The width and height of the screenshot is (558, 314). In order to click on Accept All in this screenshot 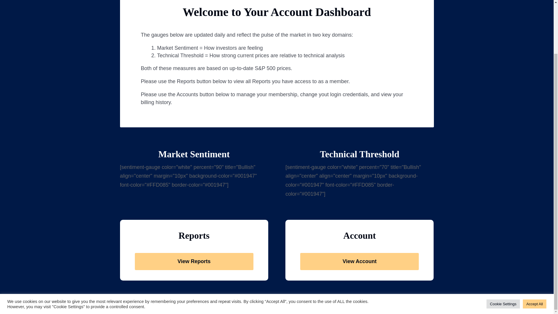, I will do `click(534, 243)`.